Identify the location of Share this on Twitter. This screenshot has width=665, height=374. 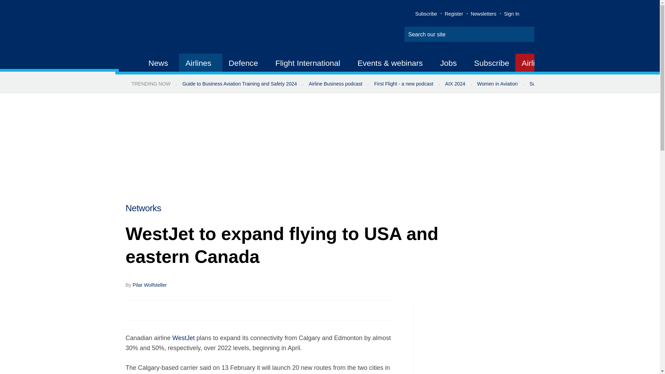
(147, 310).